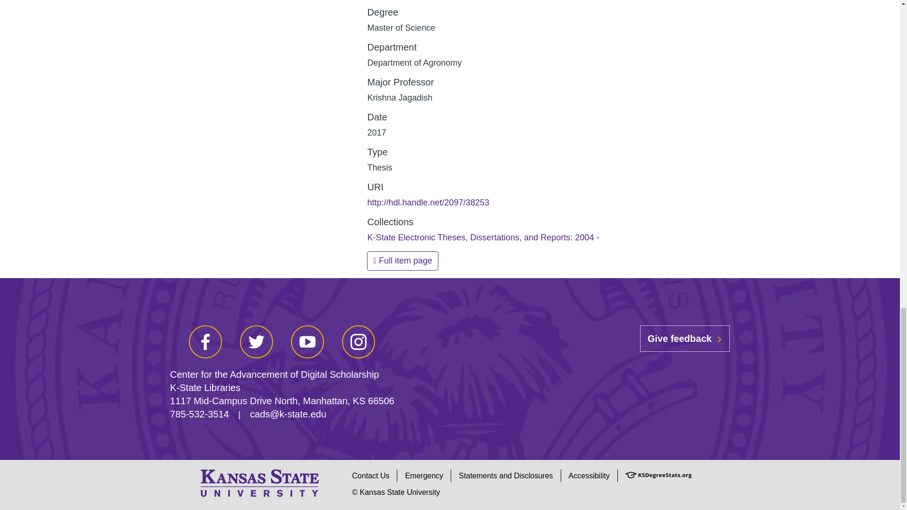 The height and width of the screenshot is (510, 907). What do you see at coordinates (719, 339) in the screenshot?
I see `chevron` at bounding box center [719, 339].